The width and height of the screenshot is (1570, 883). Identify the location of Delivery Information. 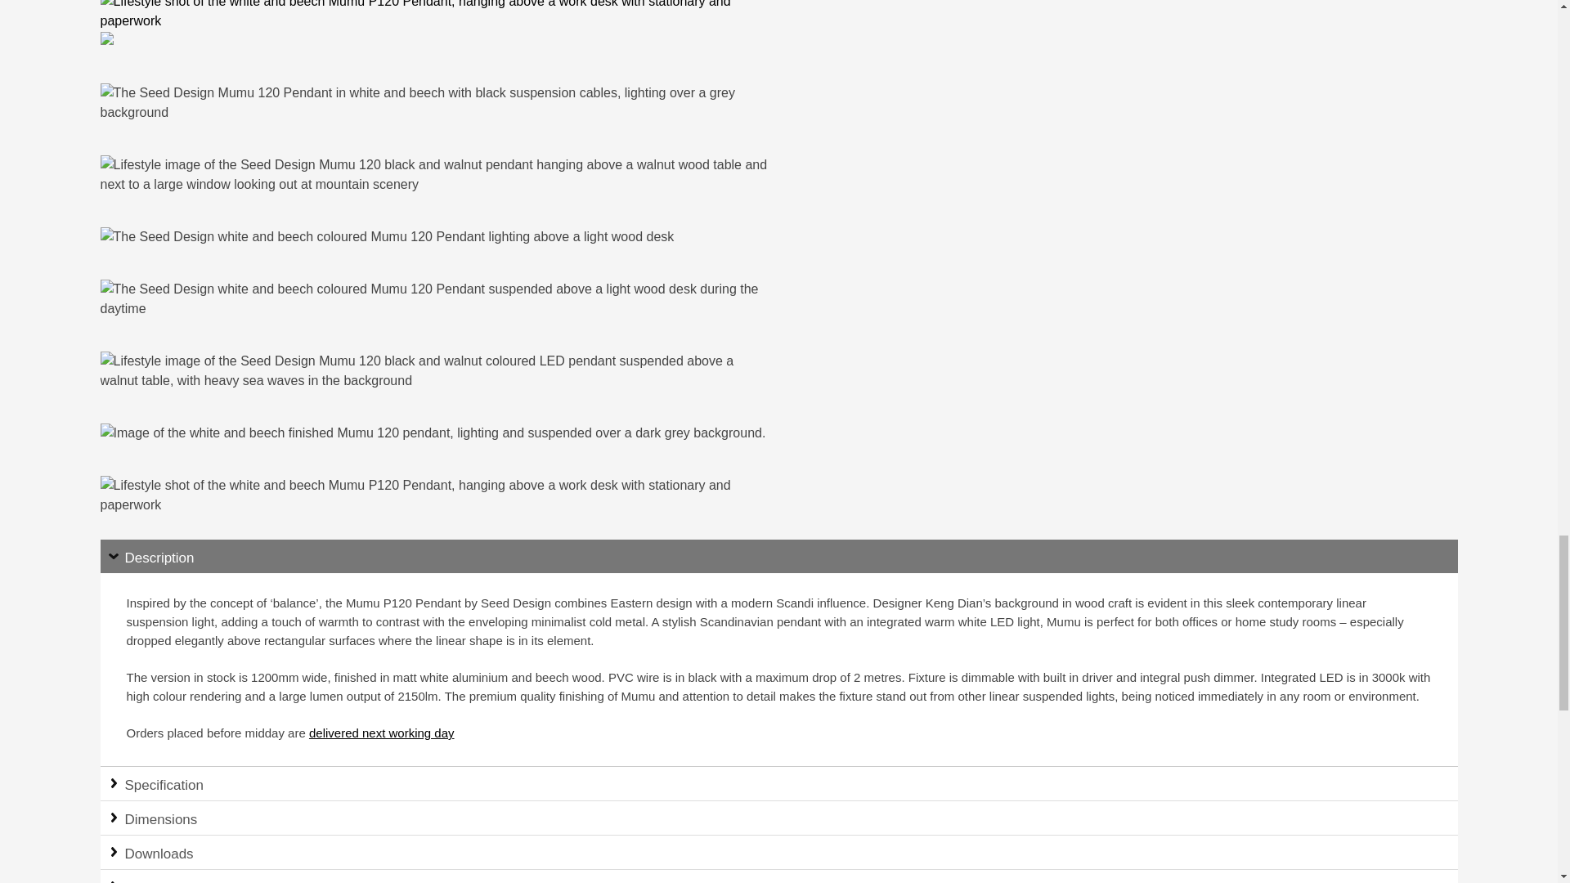
(382, 733).